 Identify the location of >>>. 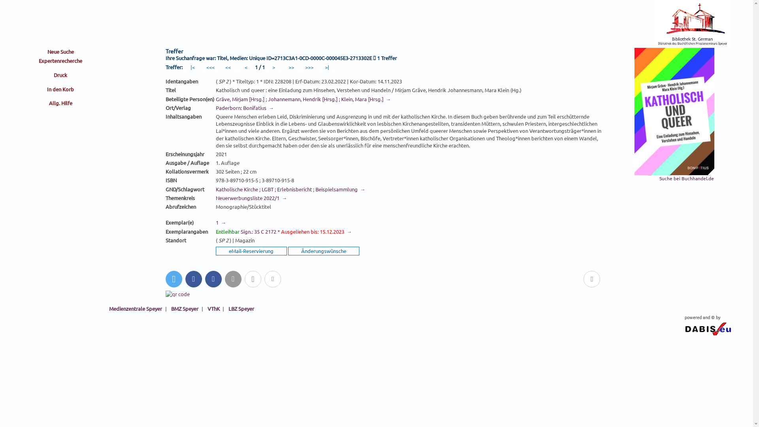
(309, 67).